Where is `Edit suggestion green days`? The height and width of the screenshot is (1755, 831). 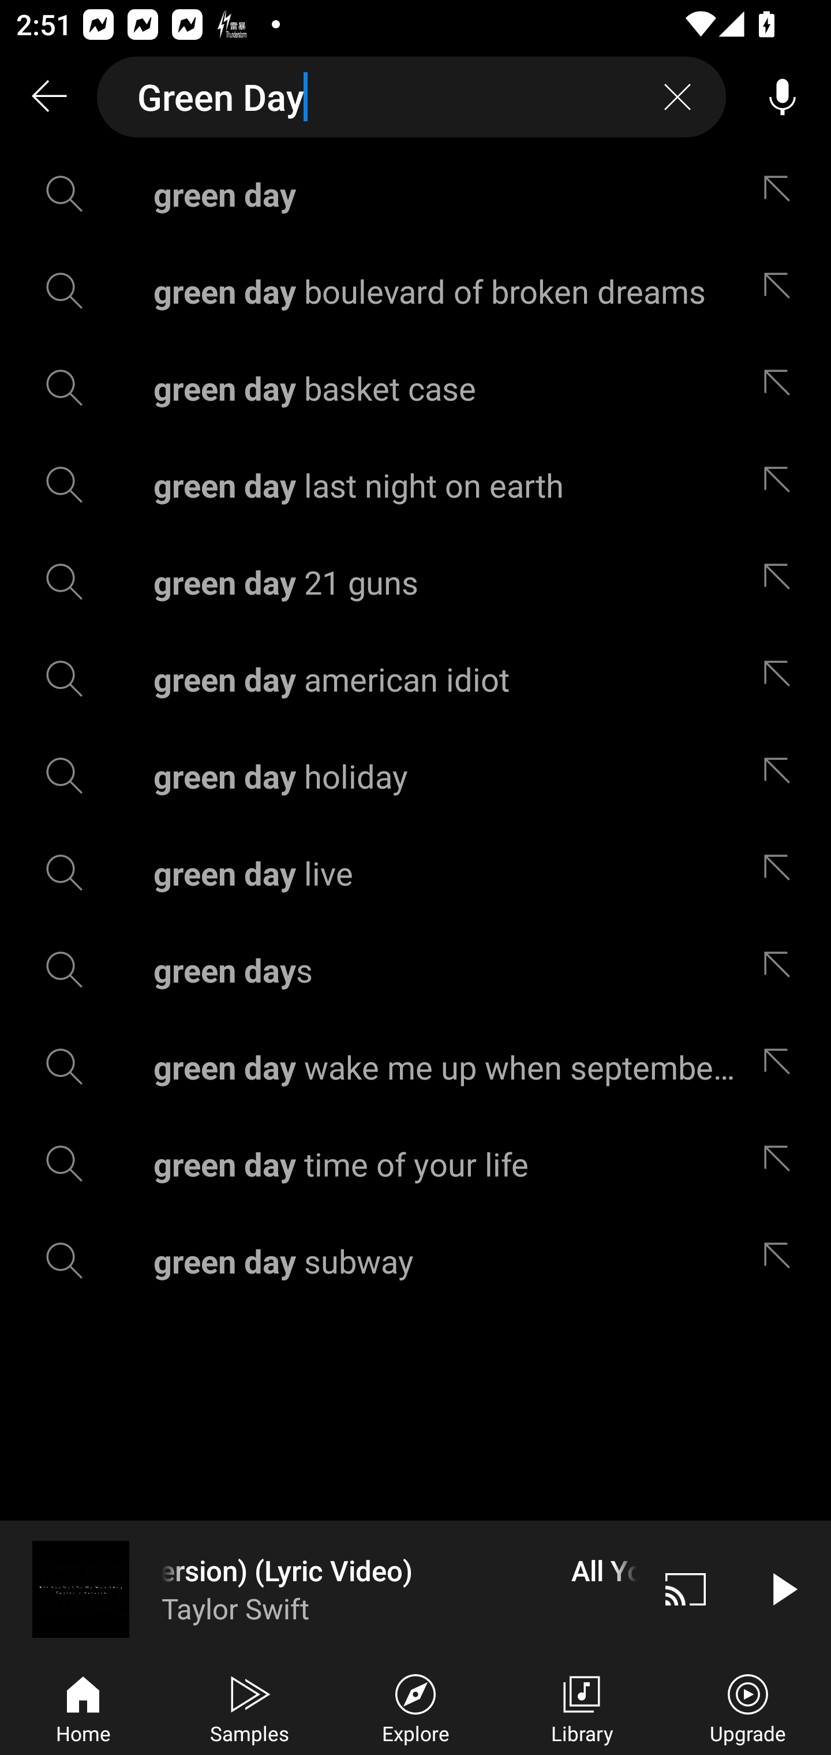 Edit suggestion green days is located at coordinates (782, 970).